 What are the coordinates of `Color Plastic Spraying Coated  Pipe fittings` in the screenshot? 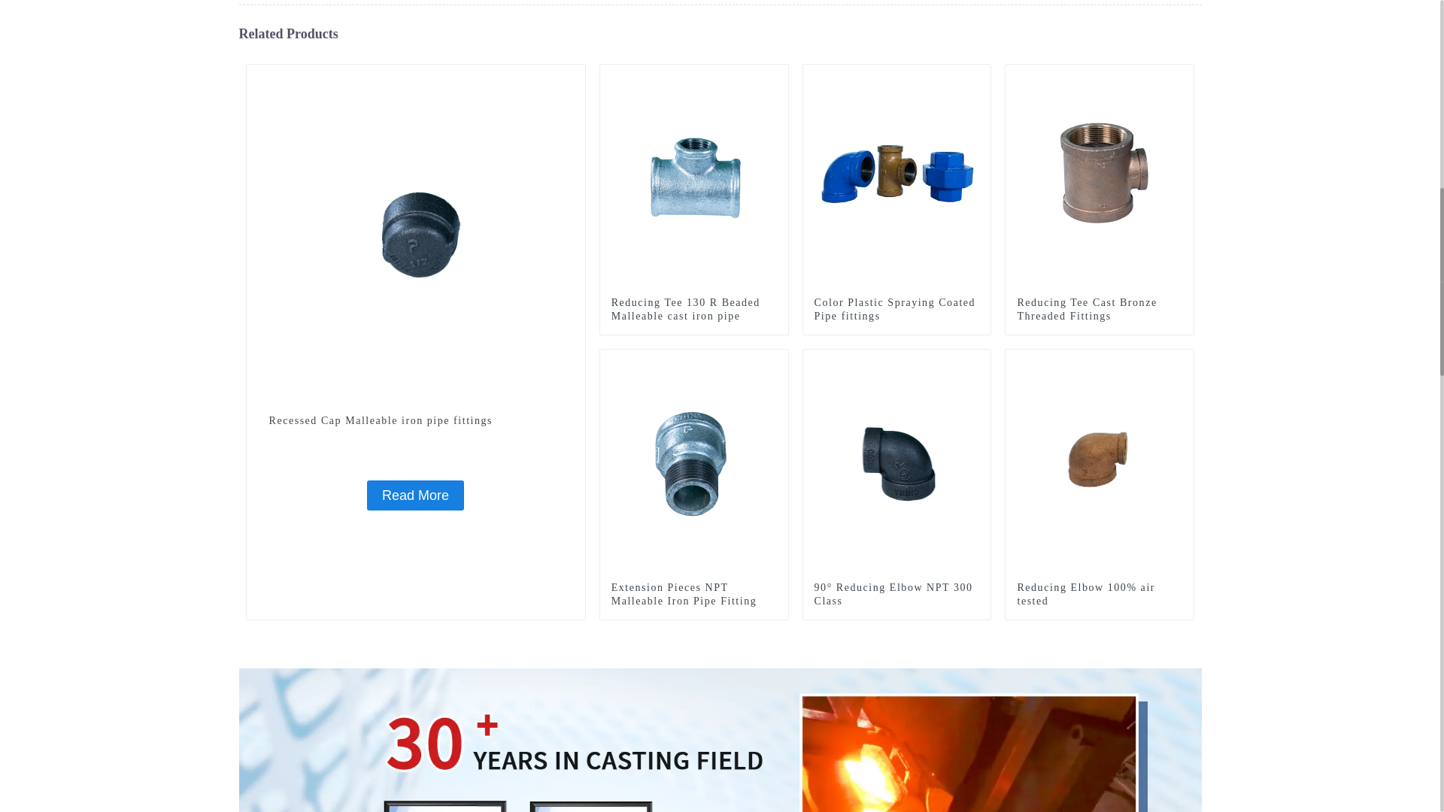 It's located at (896, 310).